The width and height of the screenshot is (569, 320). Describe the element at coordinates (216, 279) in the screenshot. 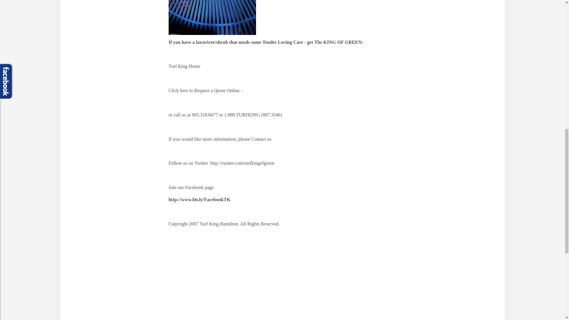

I see `Submit to Facebook` at that location.